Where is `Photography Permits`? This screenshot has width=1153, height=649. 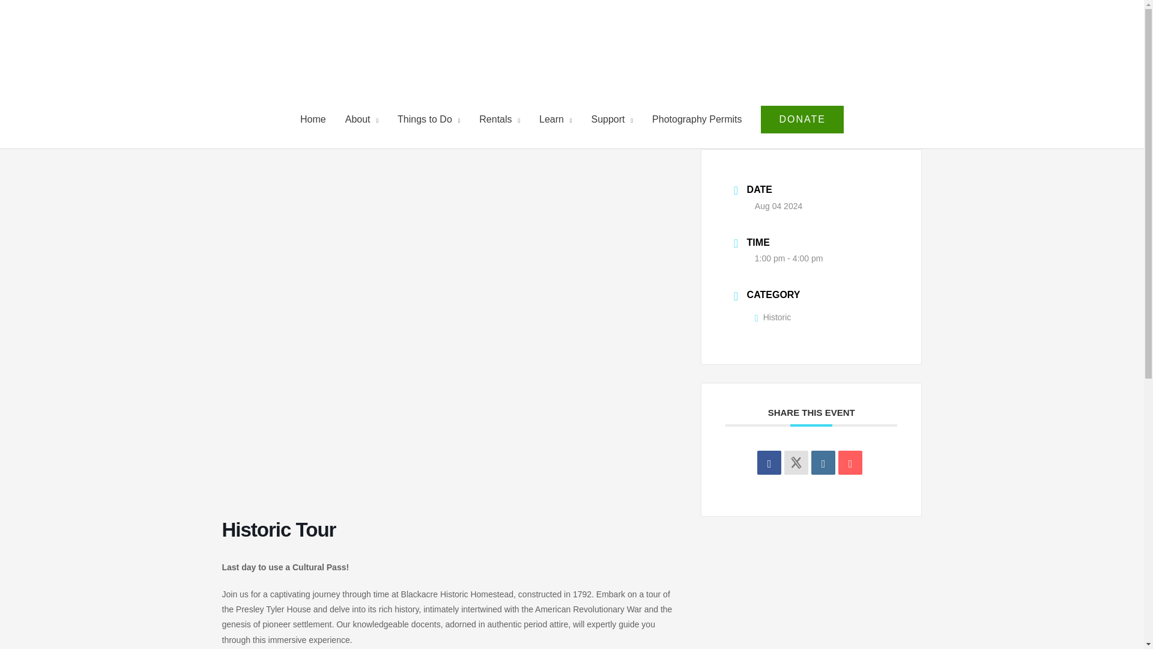 Photography Permits is located at coordinates (697, 120).